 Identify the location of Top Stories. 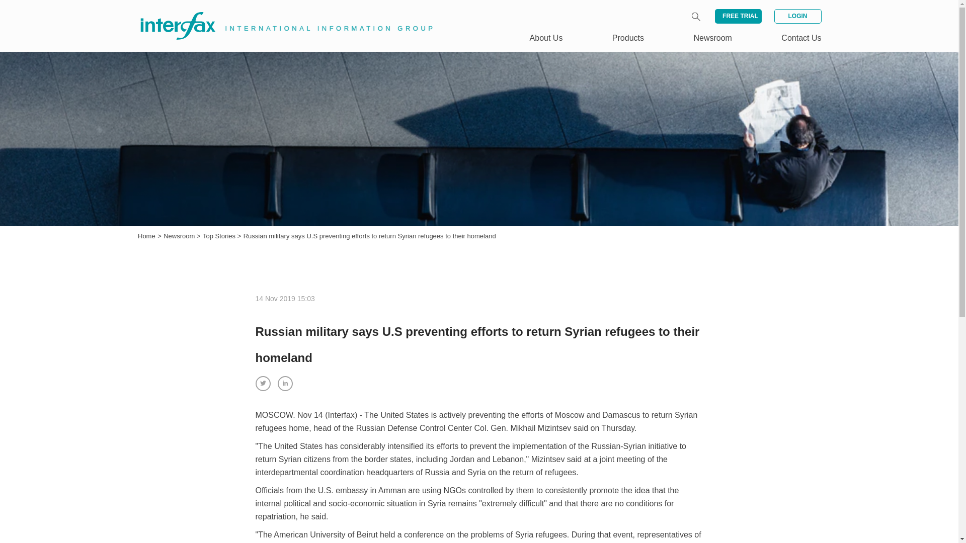
(220, 236).